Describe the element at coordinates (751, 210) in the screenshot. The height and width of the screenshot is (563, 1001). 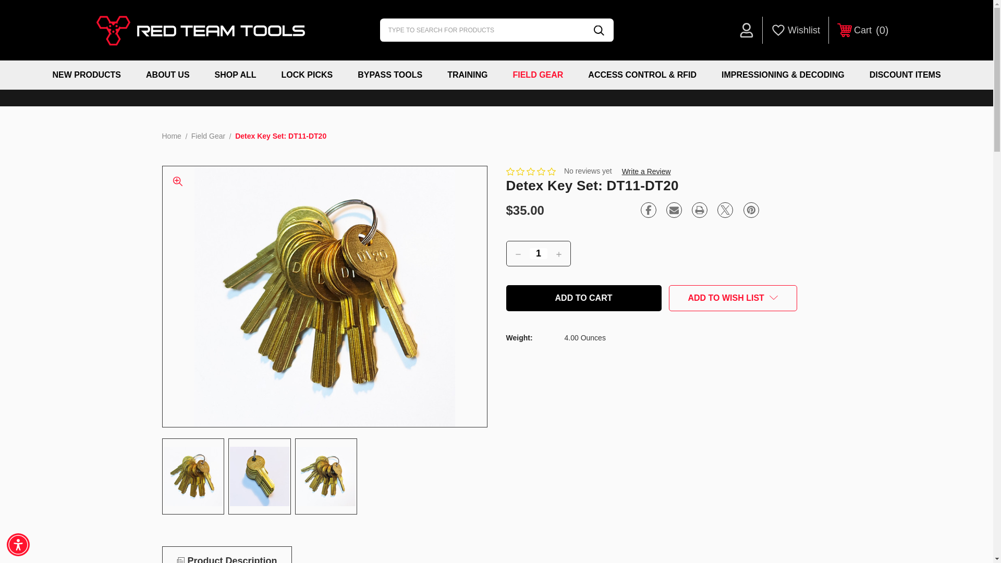
I see `Write a Review` at that location.